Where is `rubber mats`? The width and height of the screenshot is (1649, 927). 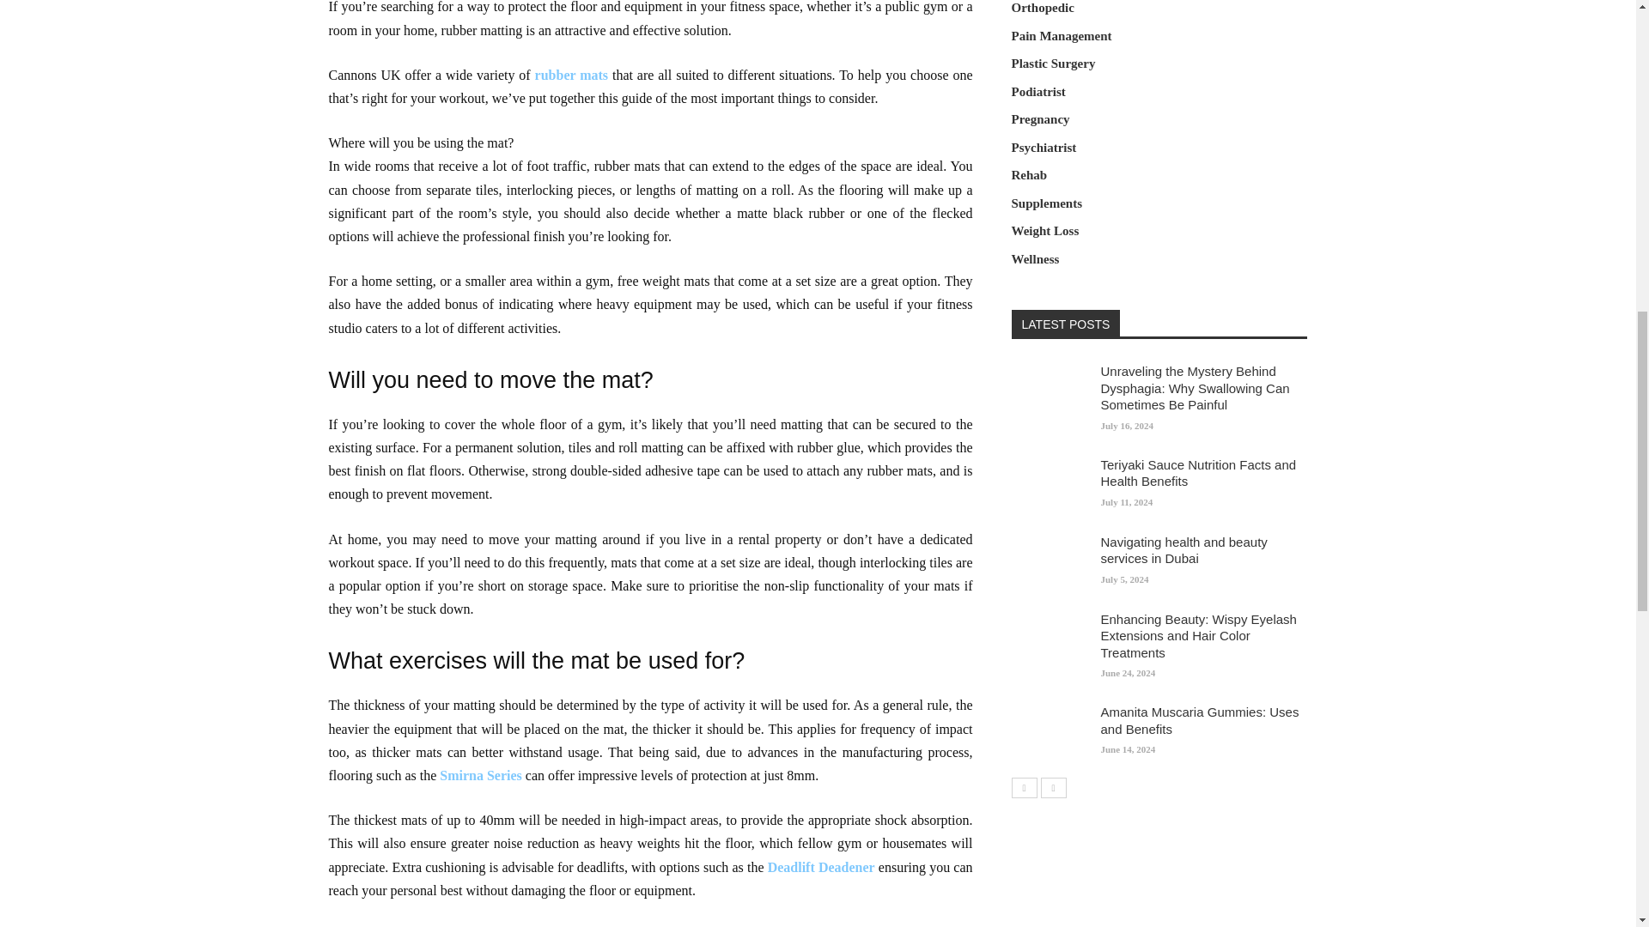
rubber mats is located at coordinates (571, 75).